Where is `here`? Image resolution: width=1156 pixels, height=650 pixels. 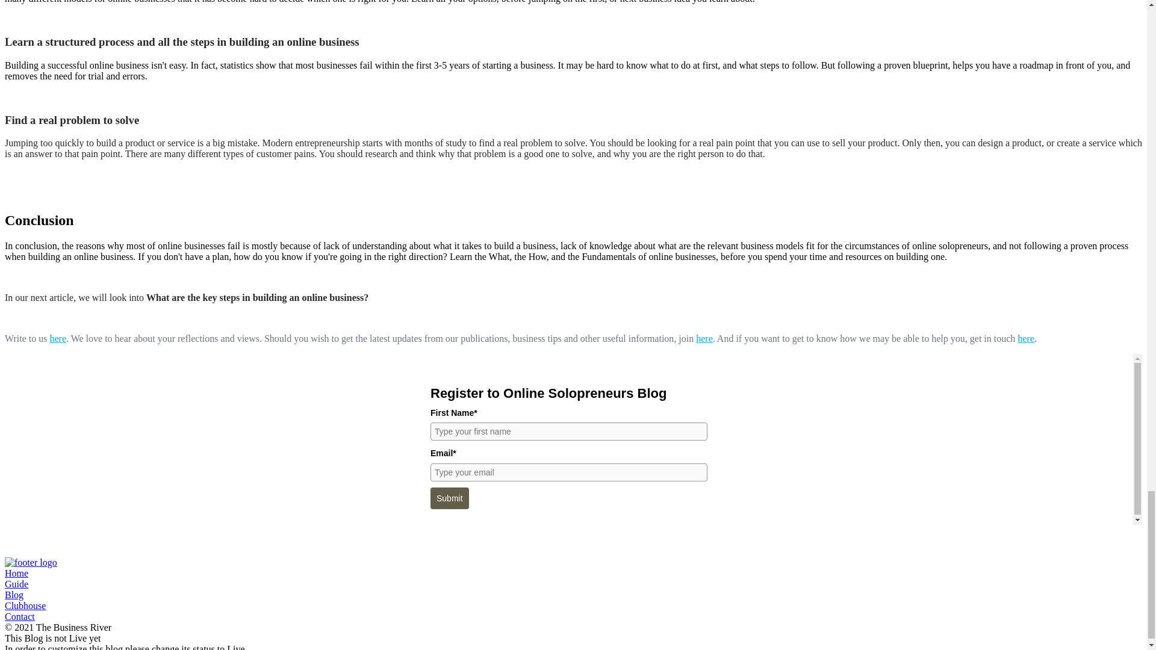
here is located at coordinates (58, 338).